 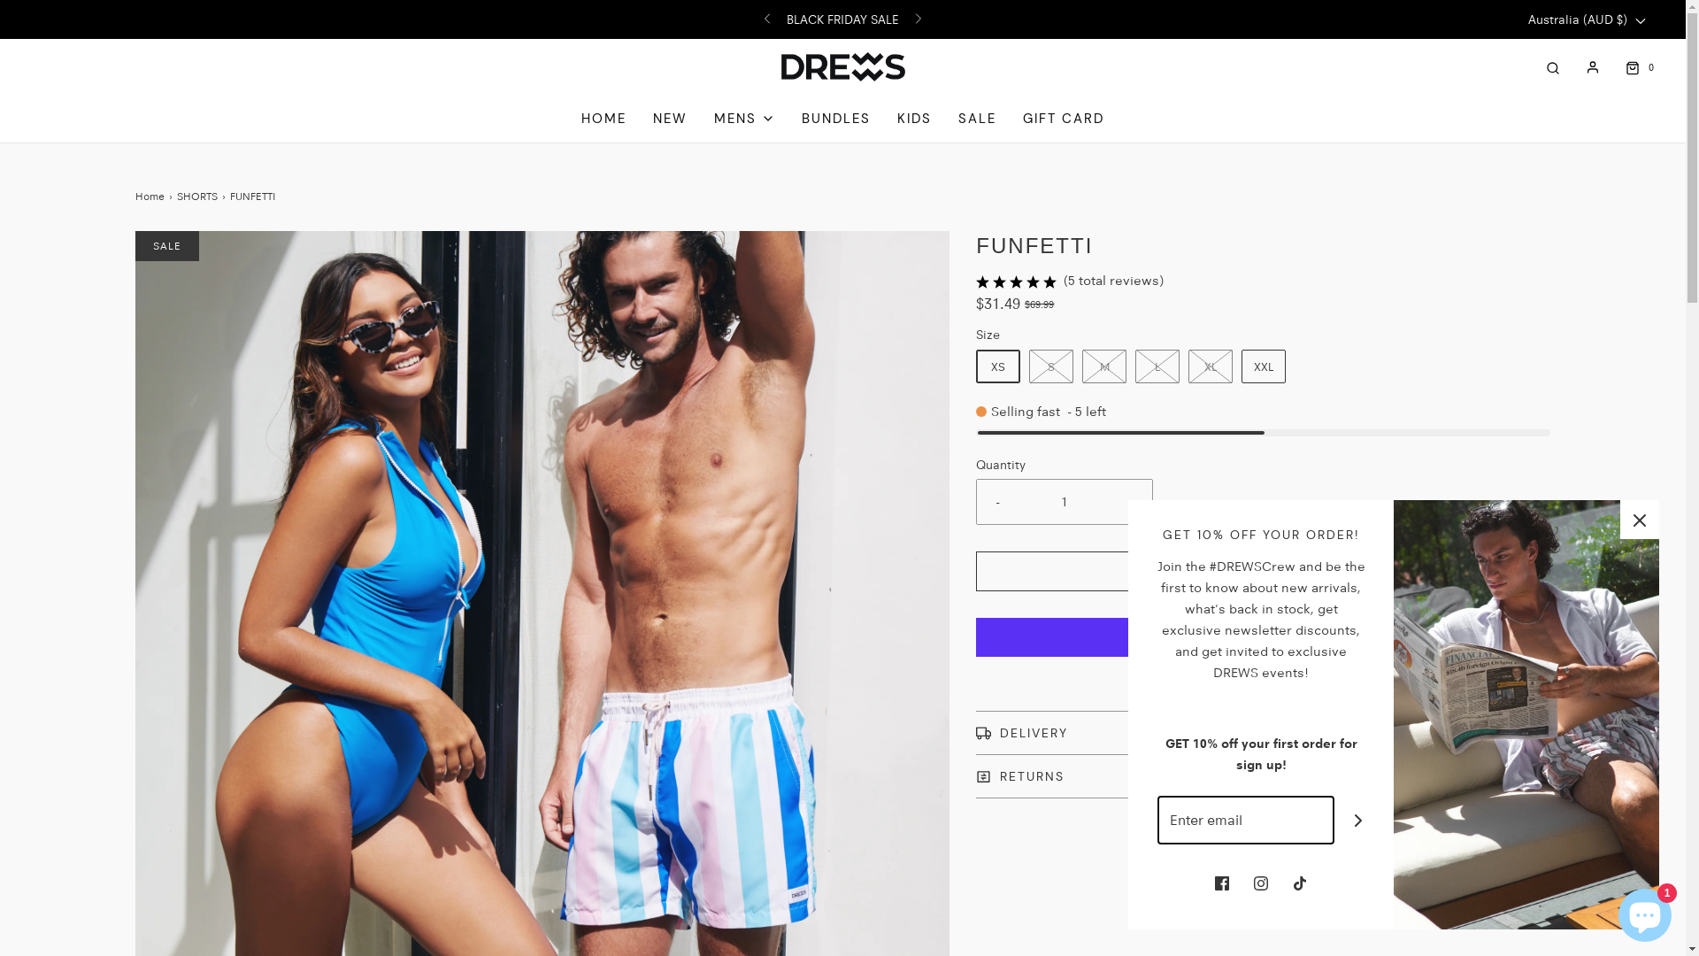 I want to click on BUNDLES, so click(x=835, y=119).